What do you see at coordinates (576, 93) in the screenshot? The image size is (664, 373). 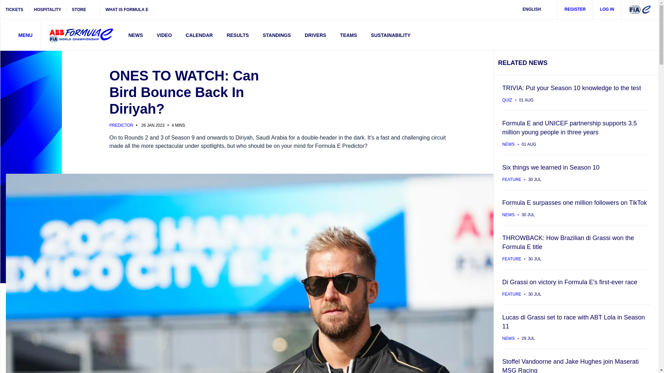 I see `TRIVIA: Put your Season 10 knowledge to the test` at bounding box center [576, 93].